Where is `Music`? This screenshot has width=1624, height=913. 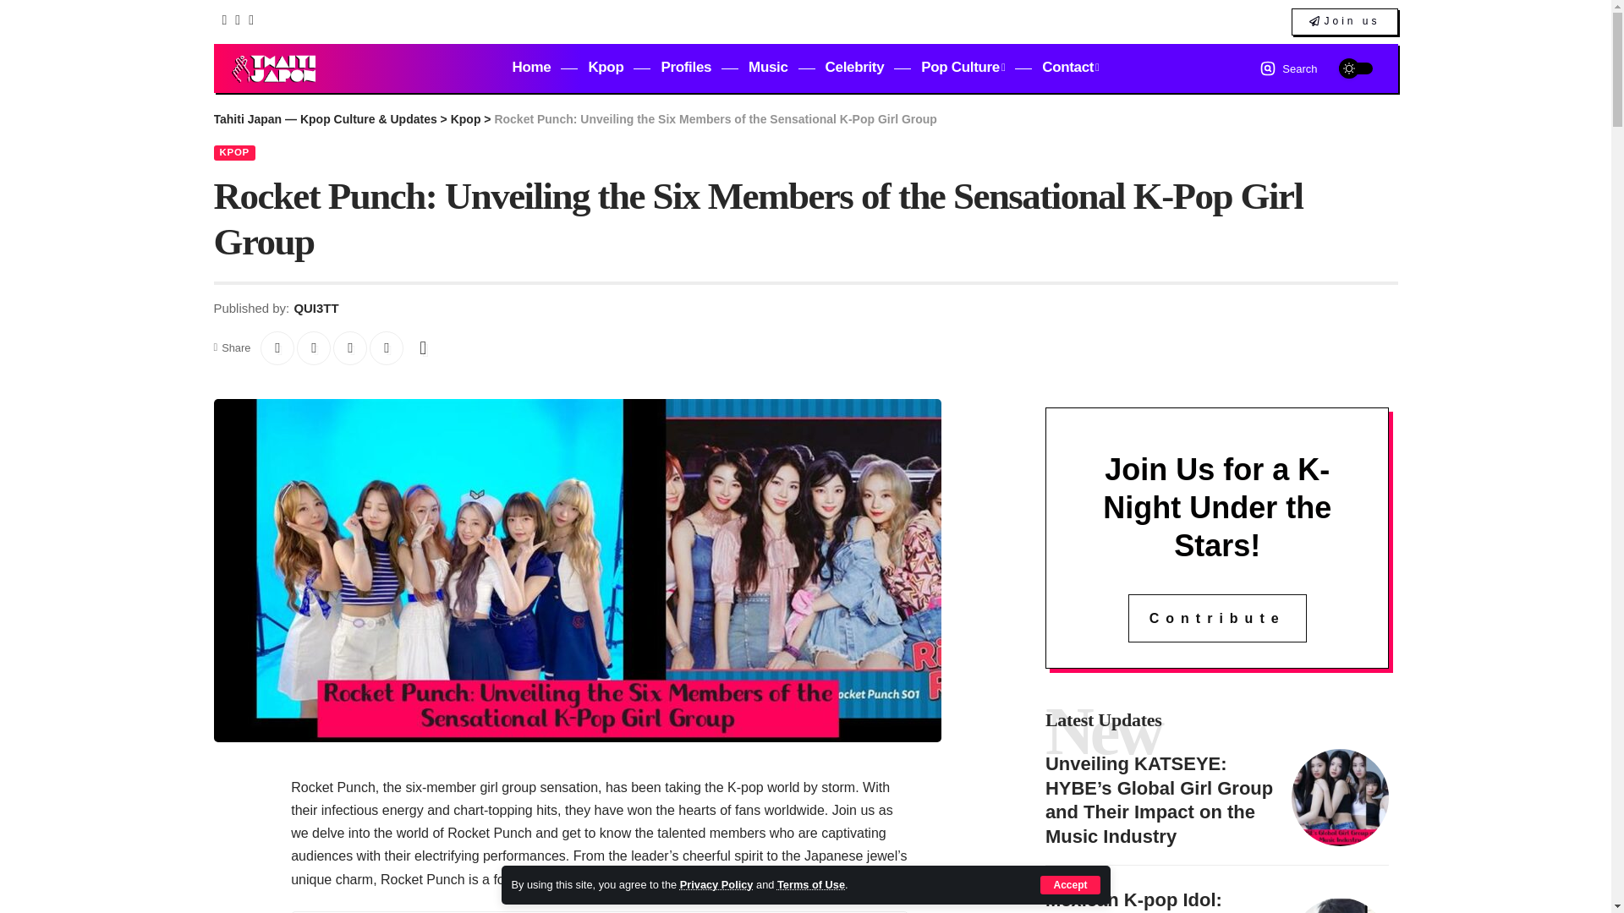 Music is located at coordinates (768, 68).